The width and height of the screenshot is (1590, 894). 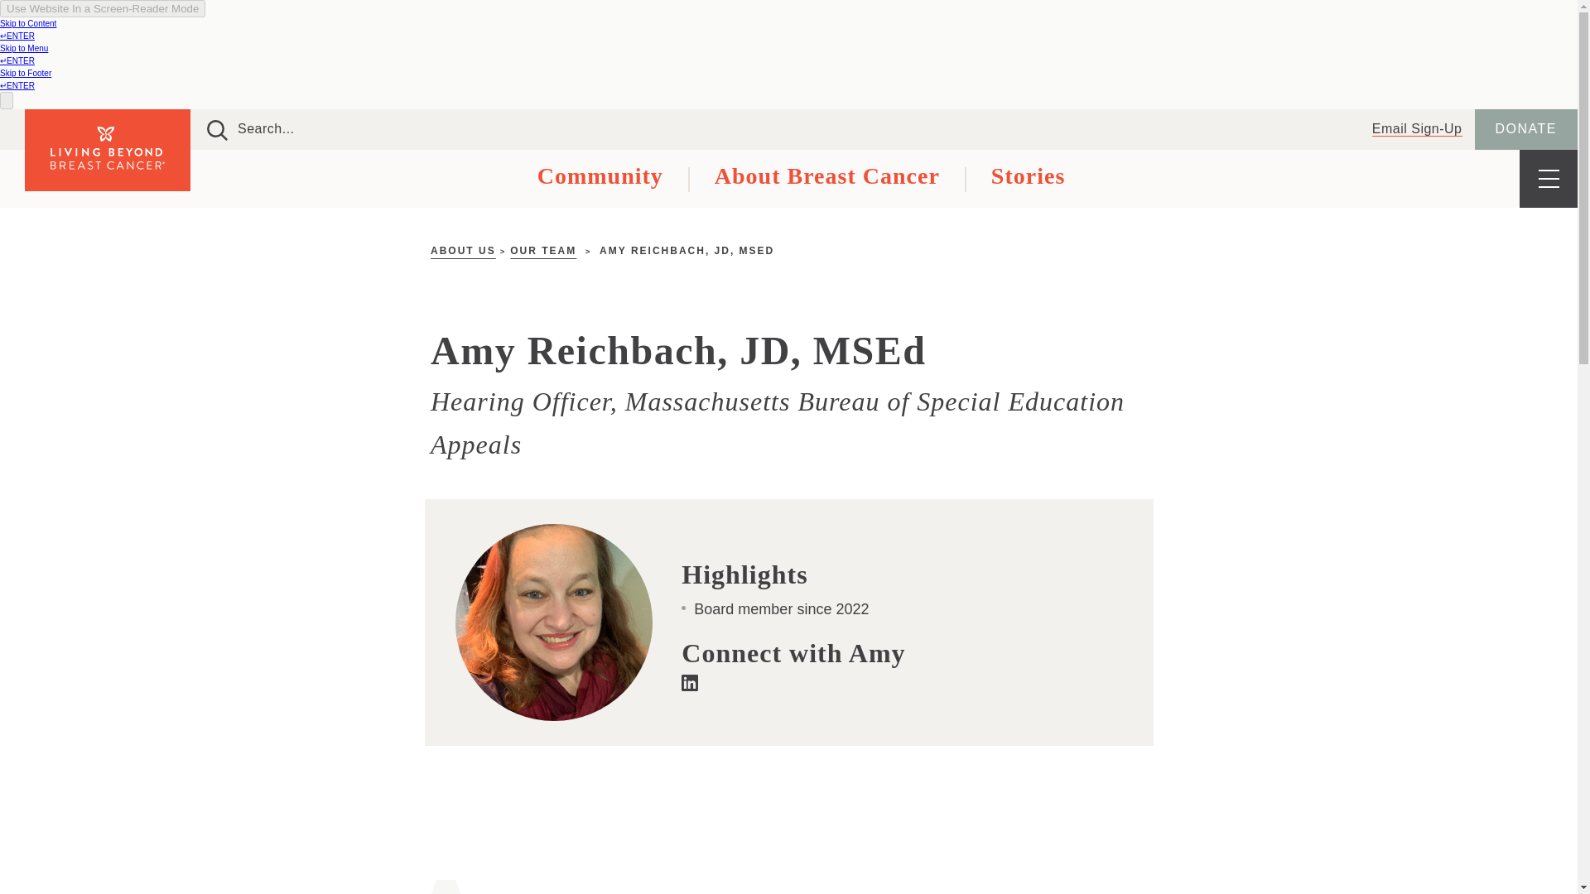 What do you see at coordinates (801, 179) in the screenshot?
I see `About Breast Cancer` at bounding box center [801, 179].